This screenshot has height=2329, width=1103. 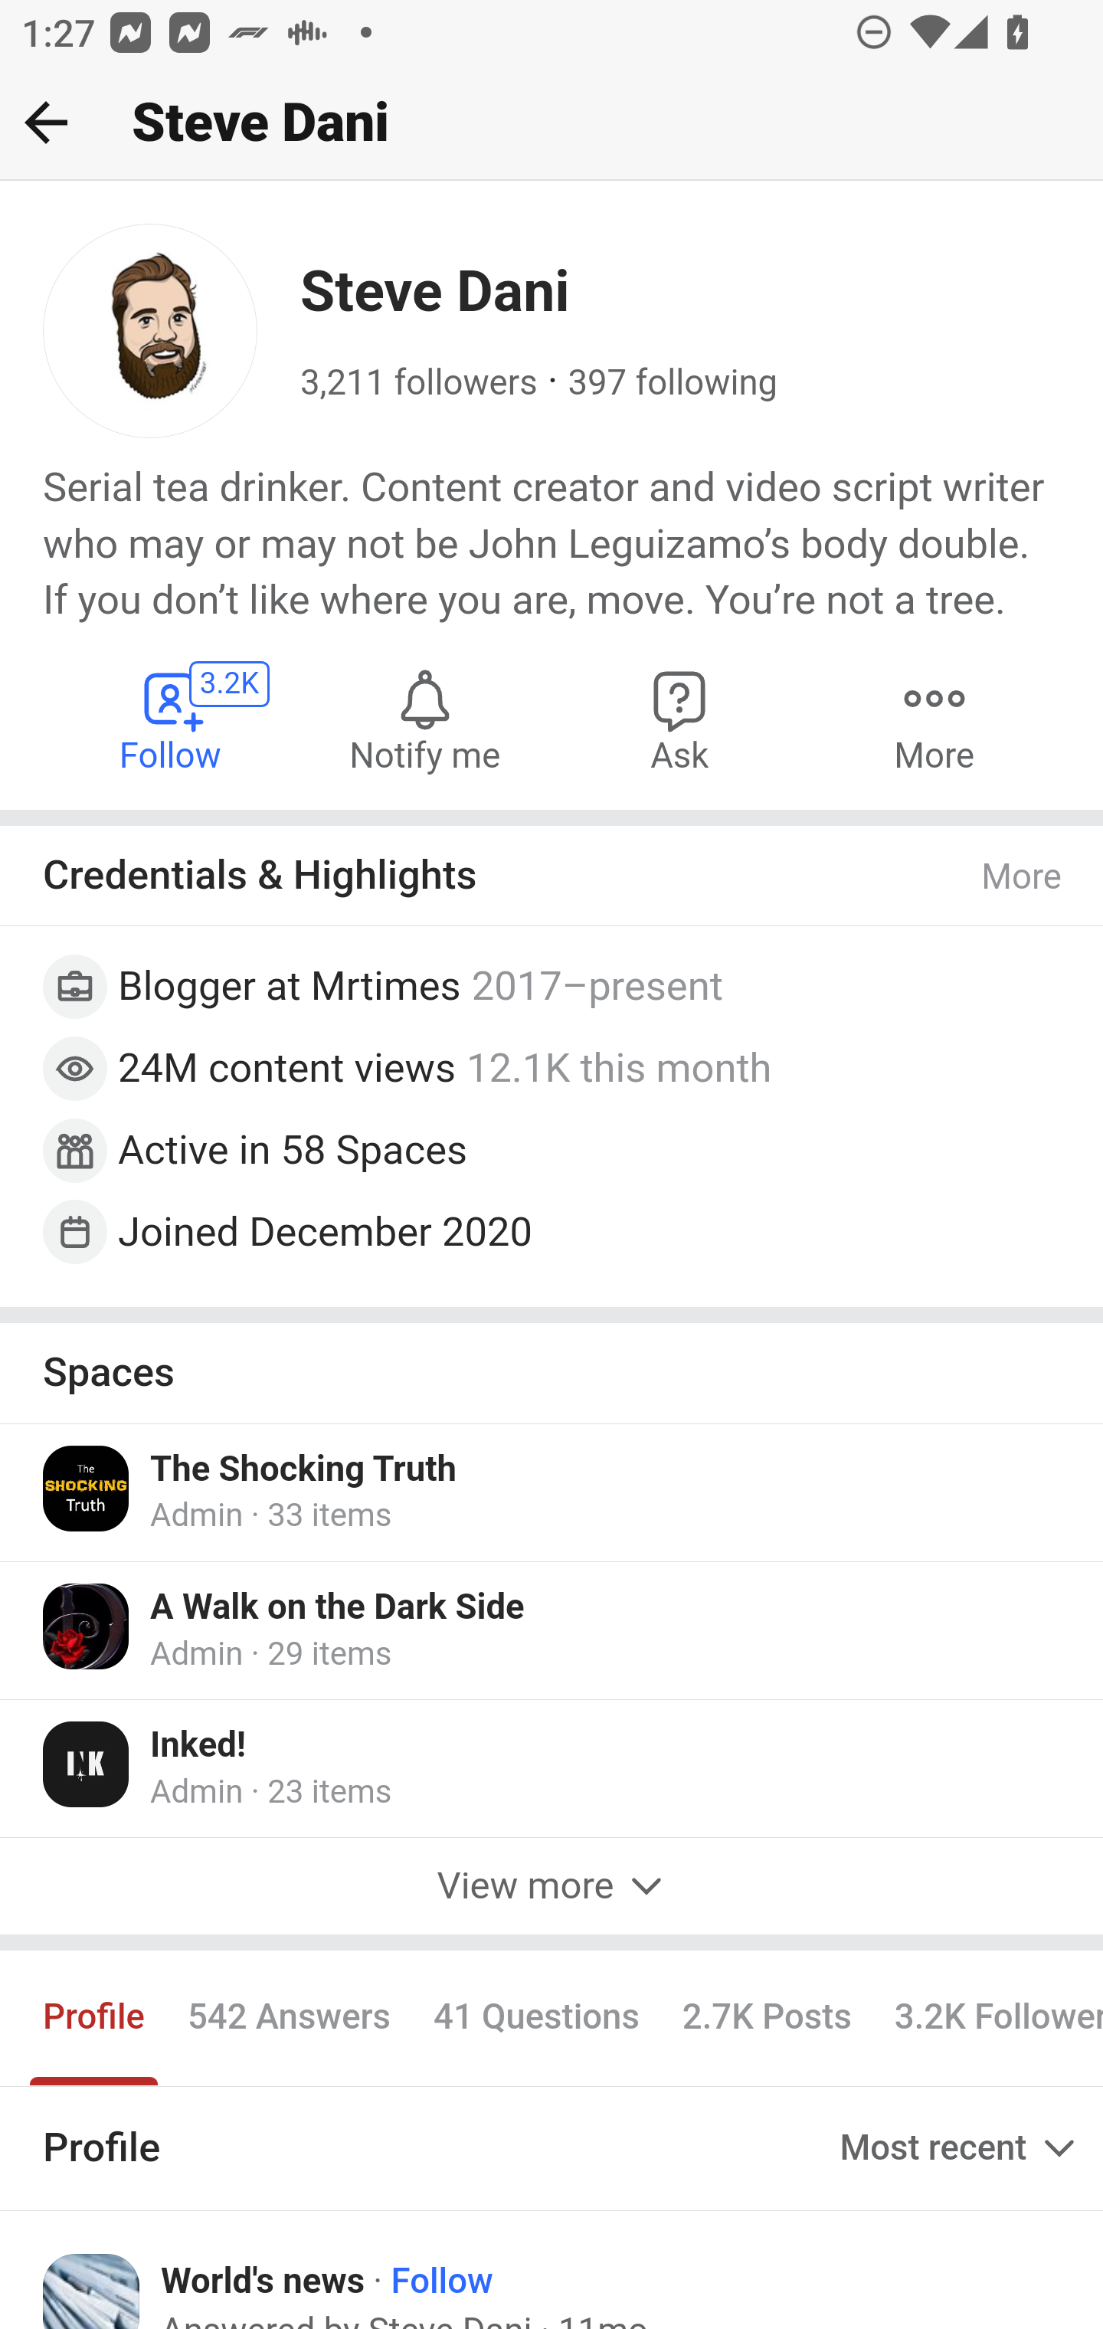 I want to click on A Walk on the Dark Side, so click(x=337, y=1608).